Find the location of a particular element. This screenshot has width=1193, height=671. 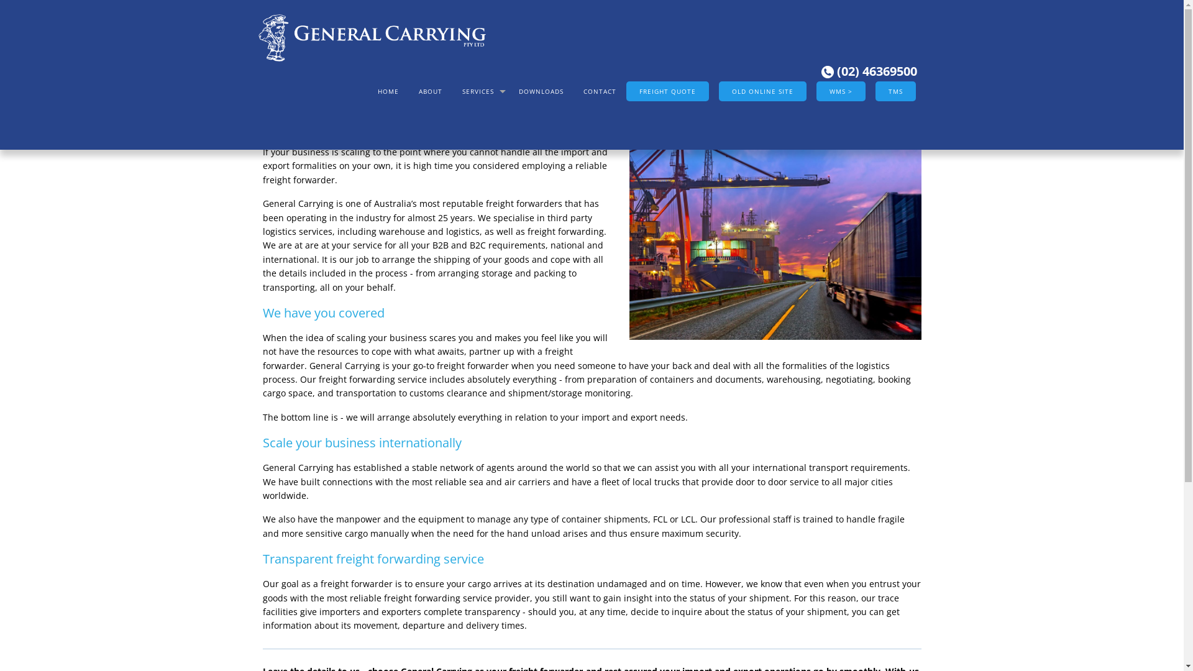

OLD ONLINE SITE is located at coordinates (762, 91).